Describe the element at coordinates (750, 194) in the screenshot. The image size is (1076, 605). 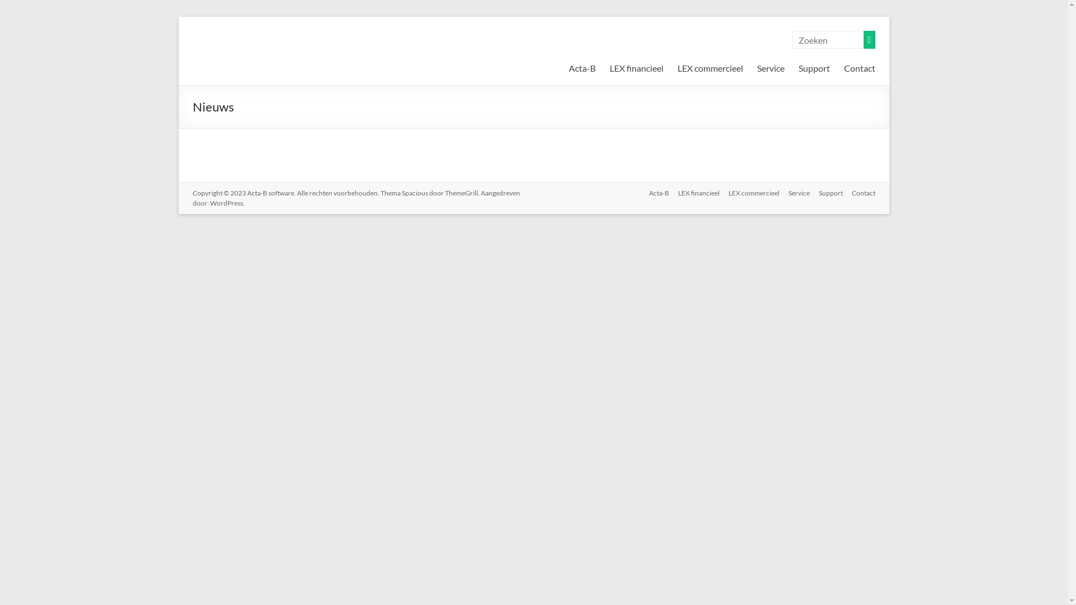
I see `LEX commercieel` at that location.